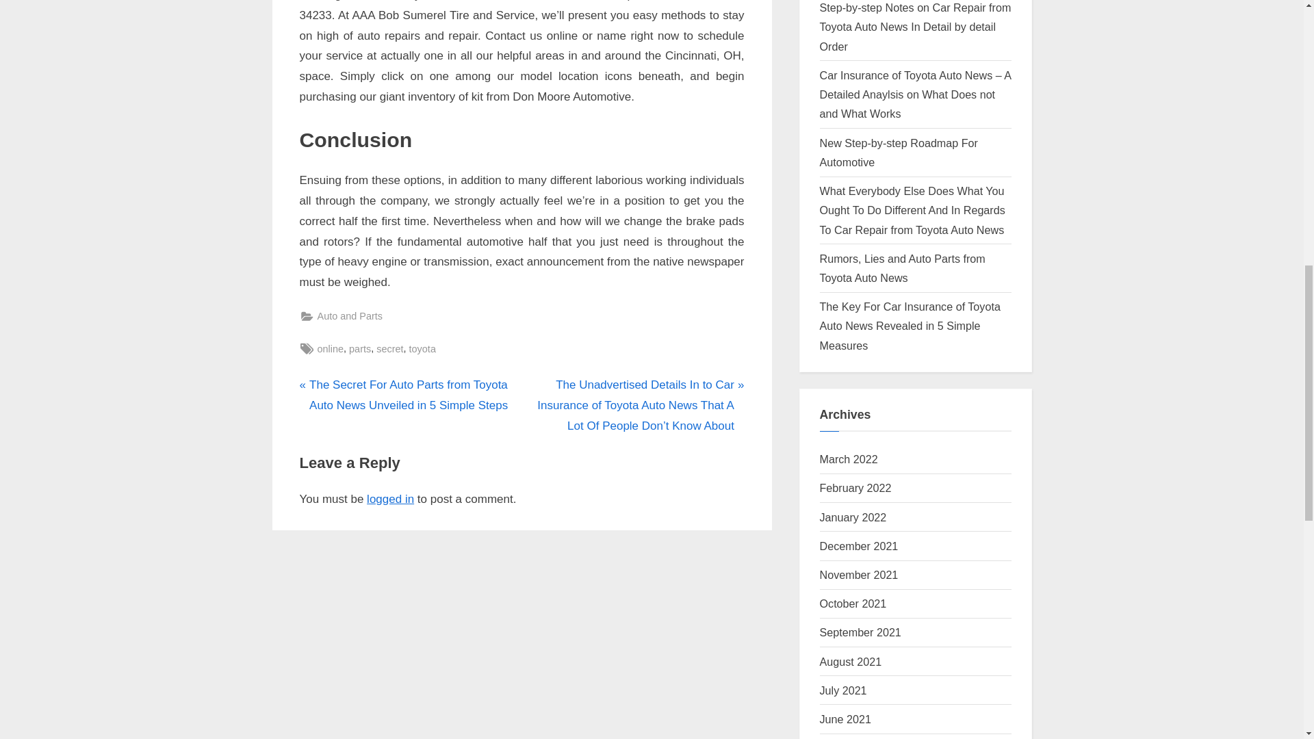 This screenshot has height=739, width=1314. I want to click on January 2022, so click(853, 517).